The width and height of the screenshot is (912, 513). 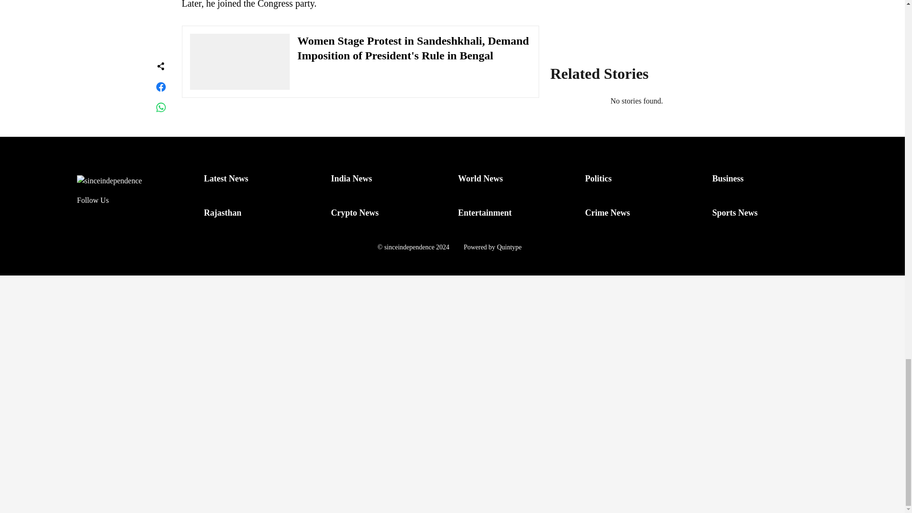 What do you see at coordinates (480, 179) in the screenshot?
I see `World News` at bounding box center [480, 179].